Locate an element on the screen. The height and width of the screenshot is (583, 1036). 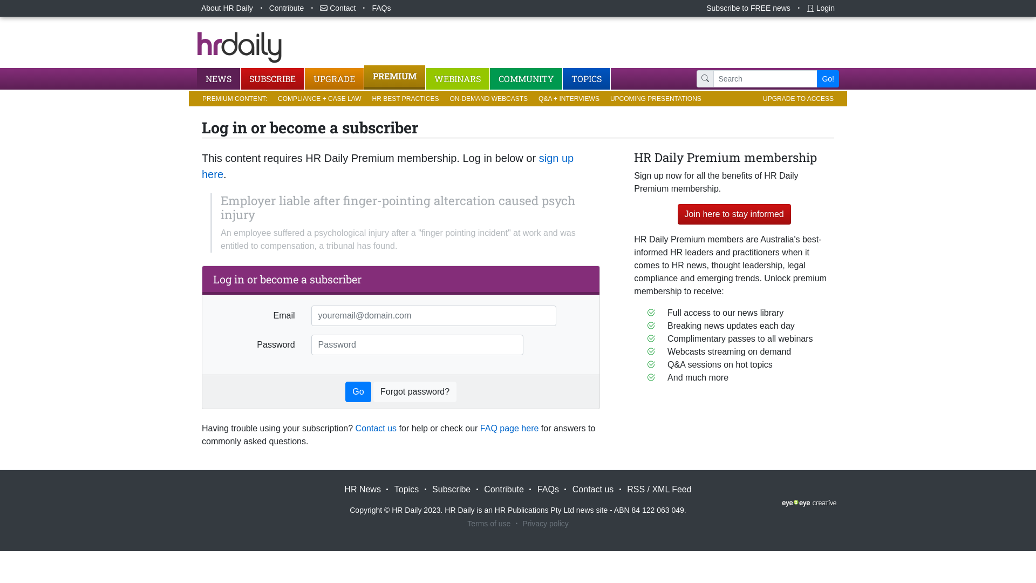
PREMIUM CONTENT: is located at coordinates (234, 99).